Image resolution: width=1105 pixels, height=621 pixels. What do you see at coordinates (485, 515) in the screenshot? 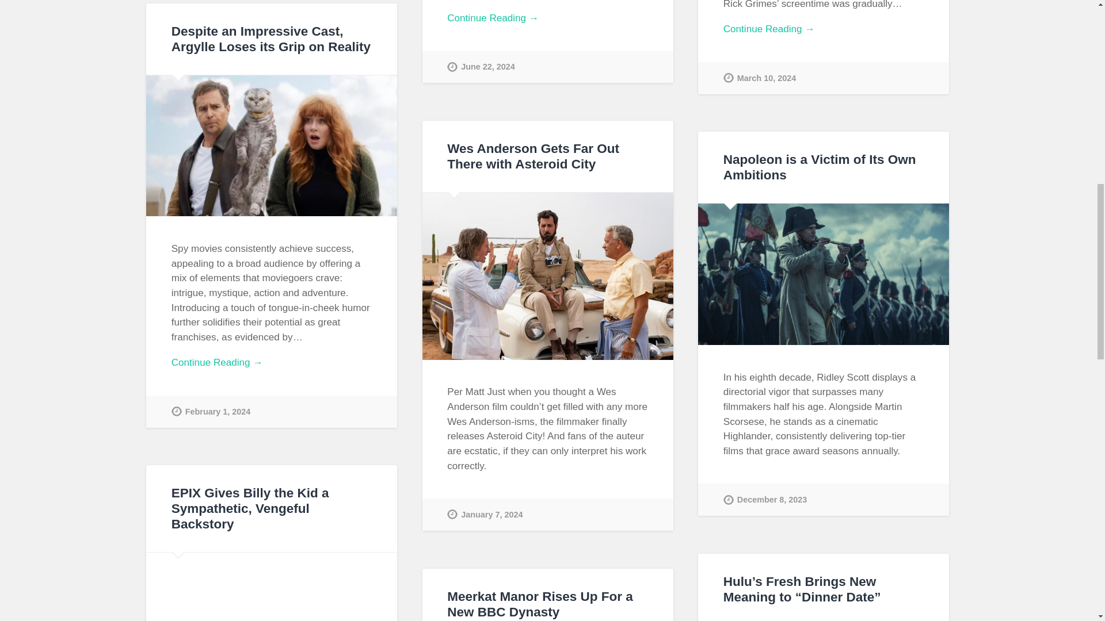
I see `January 7, 2024` at bounding box center [485, 515].